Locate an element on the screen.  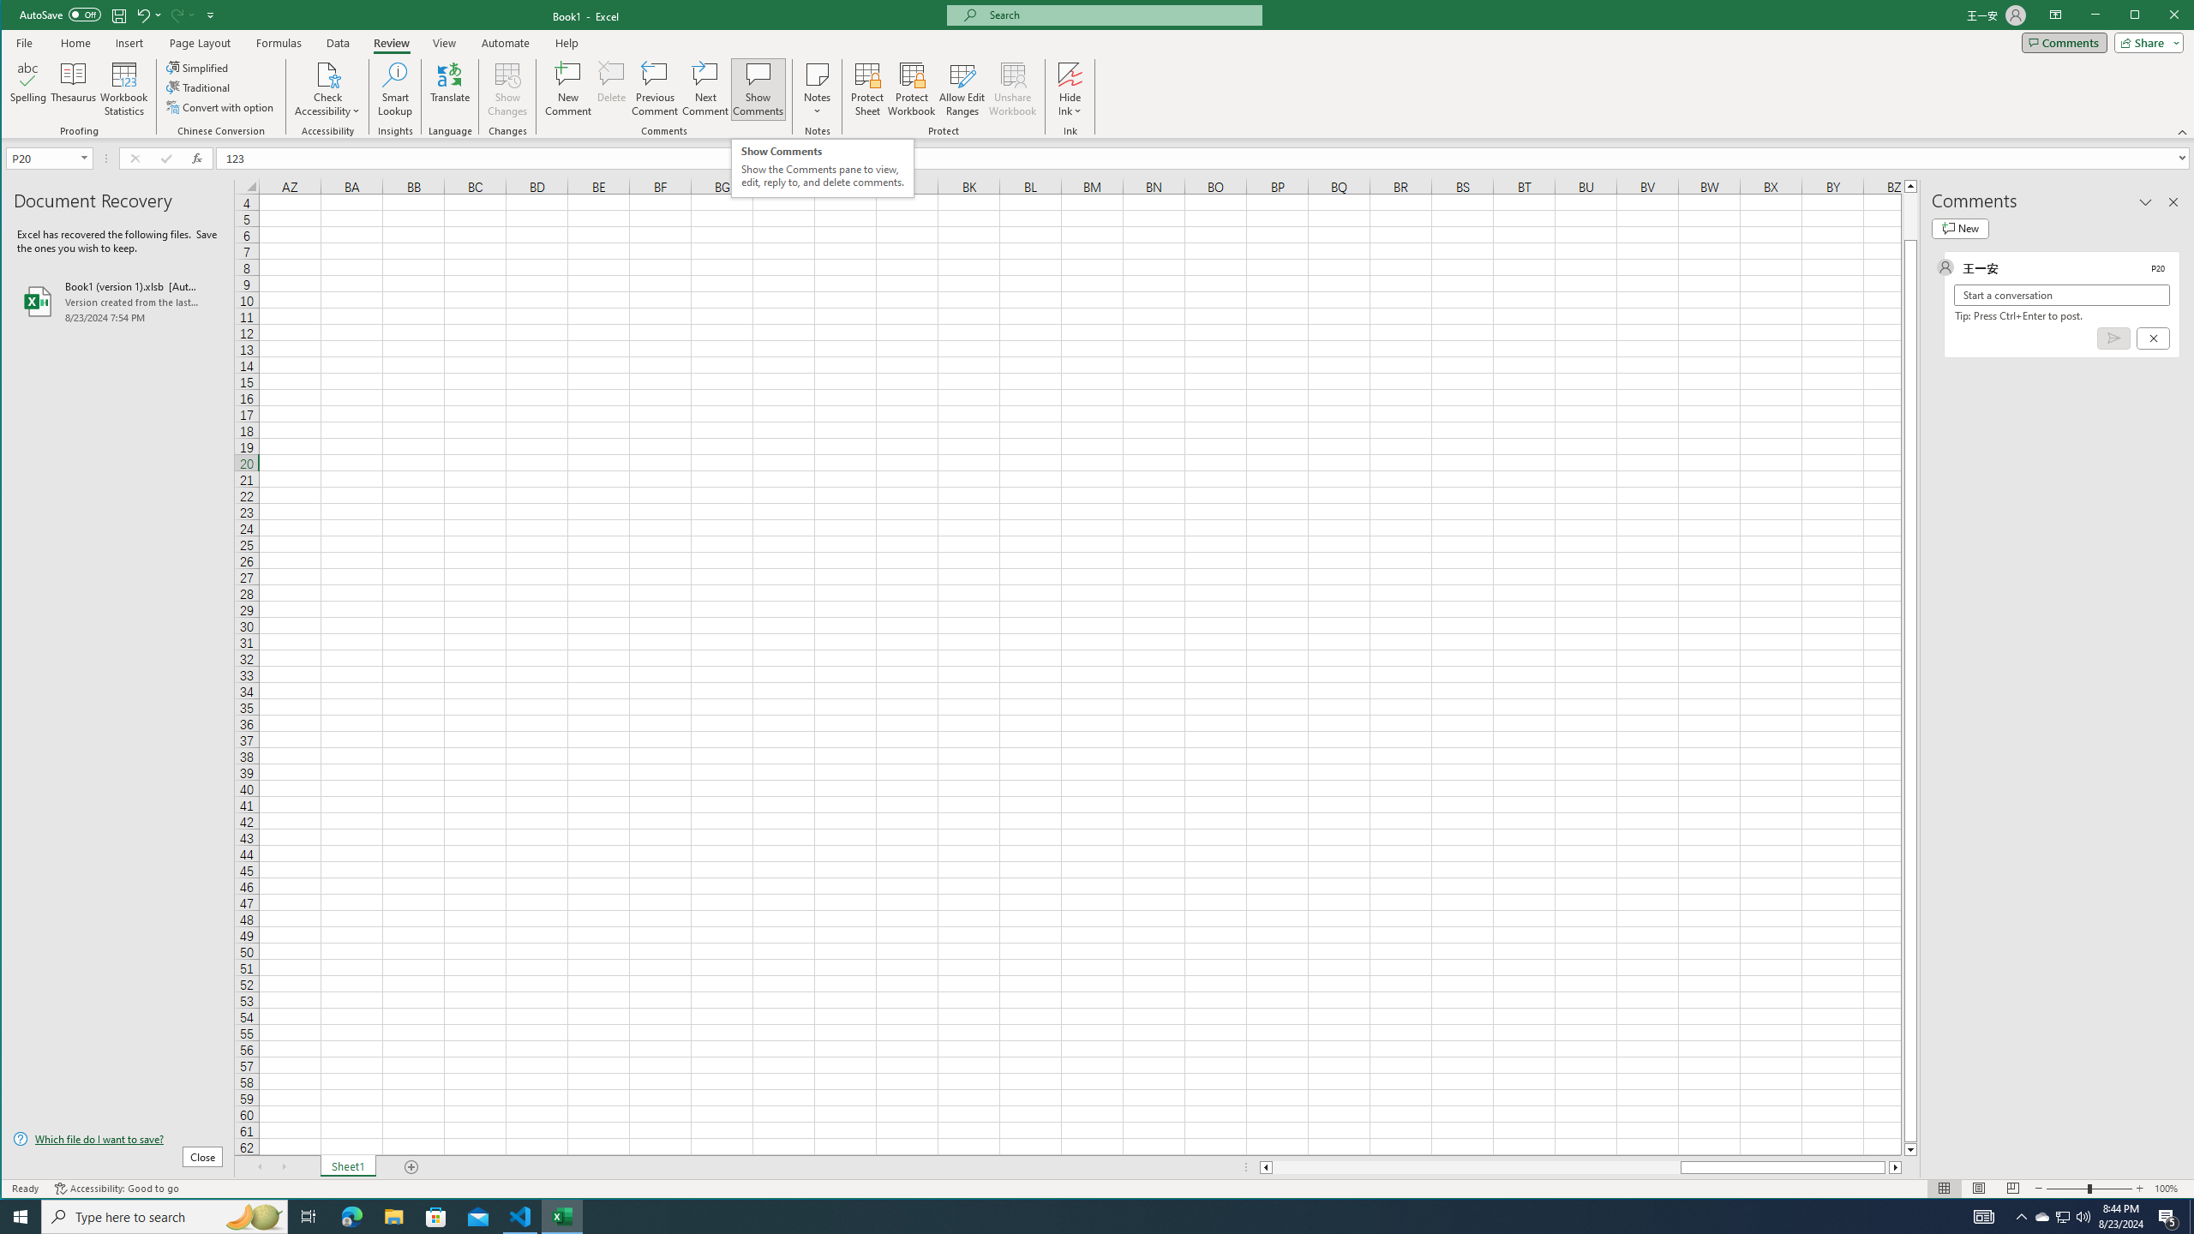
Show Comments is located at coordinates (758, 89).